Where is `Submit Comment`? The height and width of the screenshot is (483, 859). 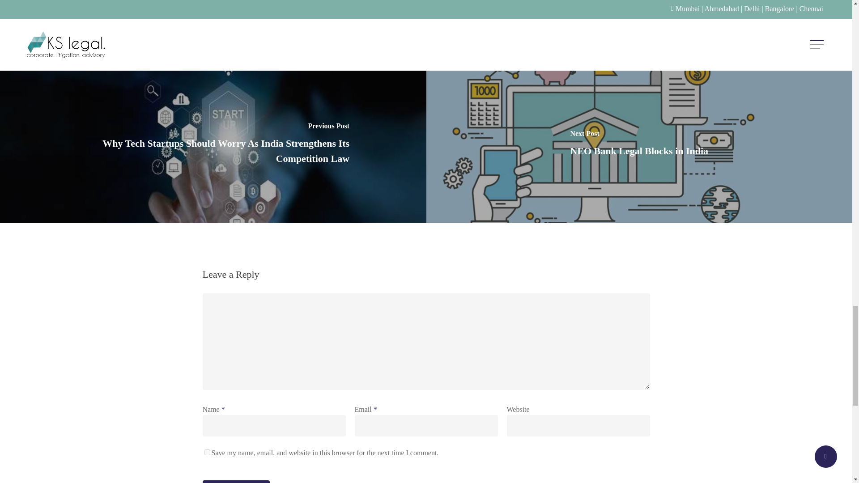
Submit Comment is located at coordinates (235, 481).